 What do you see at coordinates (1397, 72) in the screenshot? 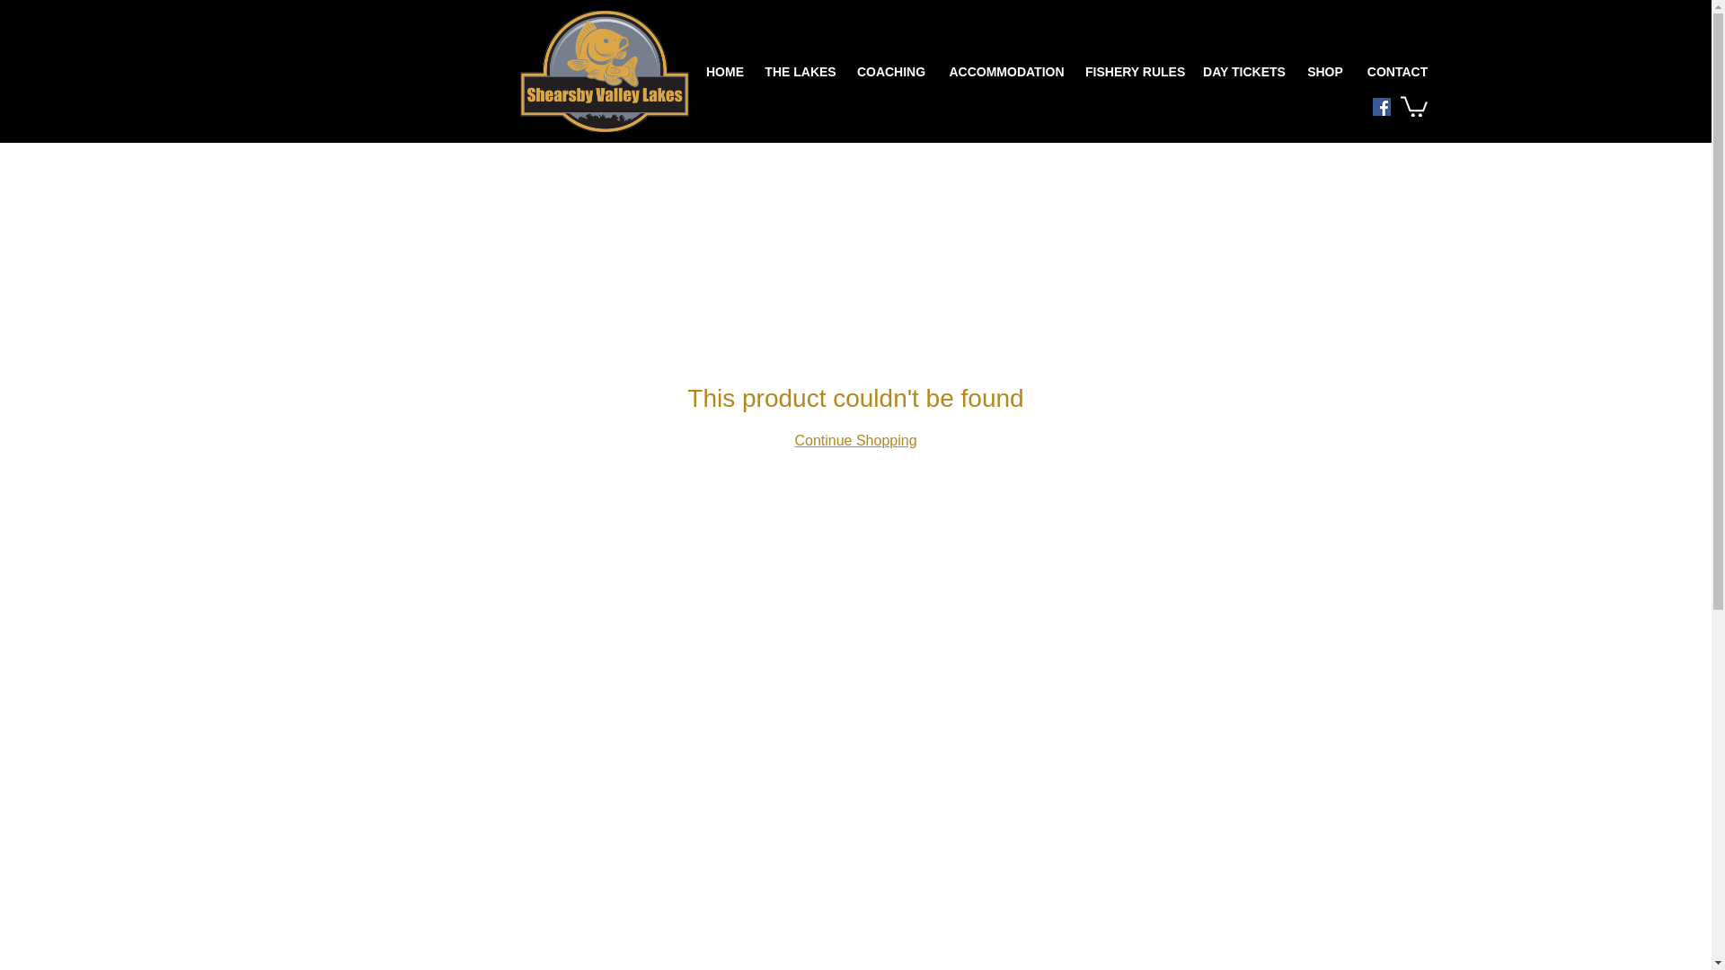
I see `CONTACT` at bounding box center [1397, 72].